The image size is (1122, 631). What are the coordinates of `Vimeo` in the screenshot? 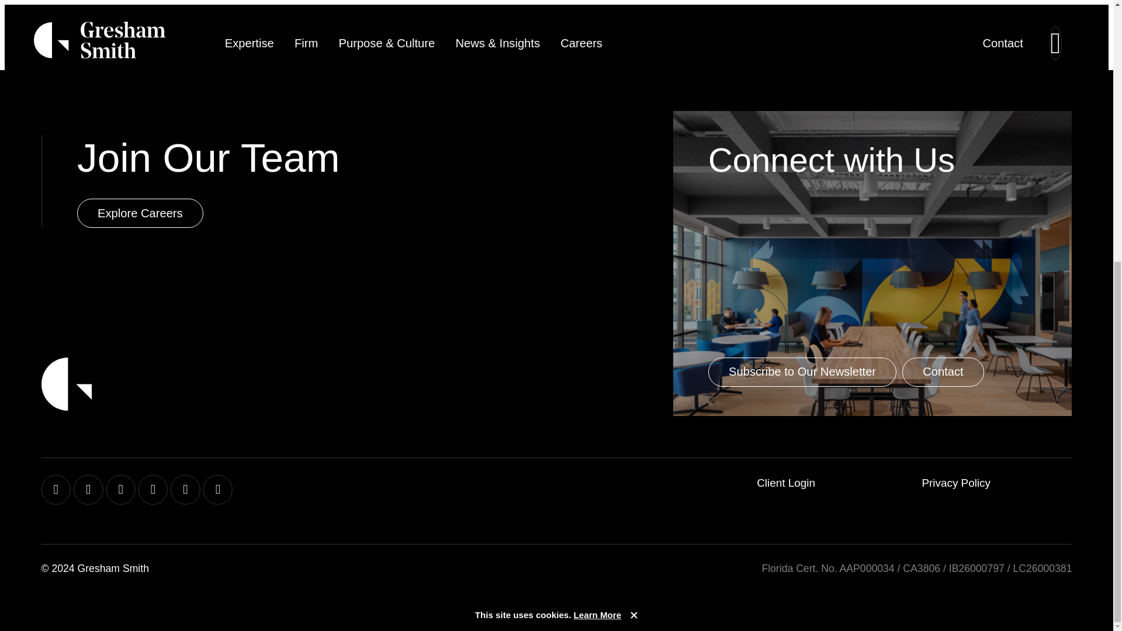 It's located at (185, 490).